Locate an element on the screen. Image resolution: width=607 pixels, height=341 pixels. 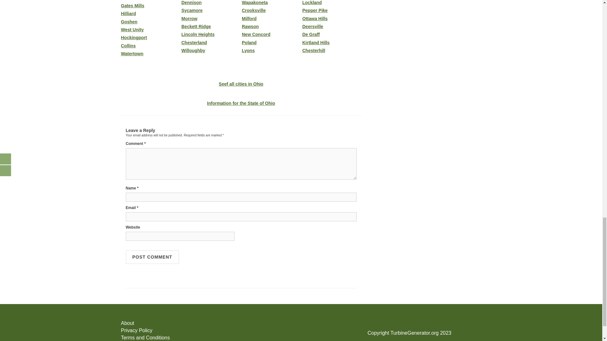
Collins is located at coordinates (150, 46).